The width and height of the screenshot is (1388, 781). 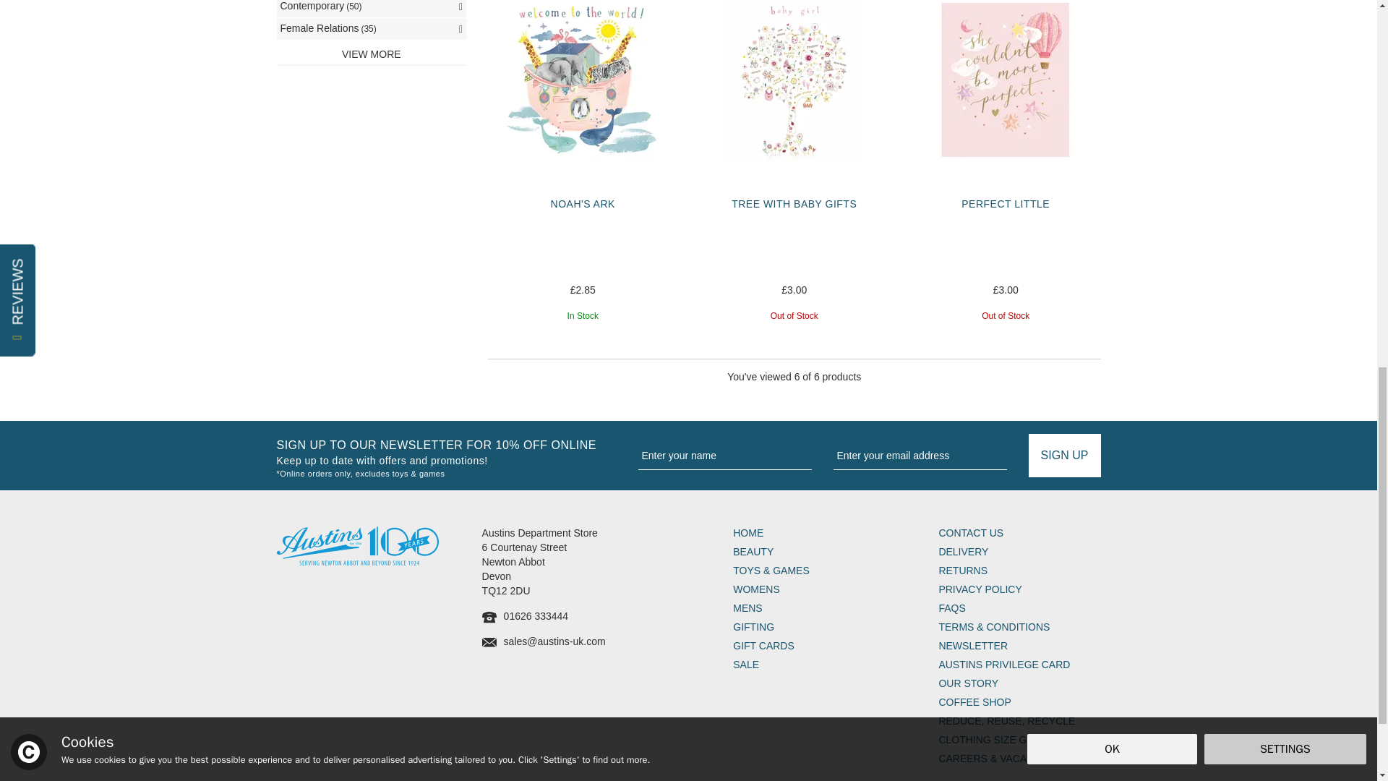 I want to click on Reduce, Reuse, Recycle, so click(x=1019, y=722).